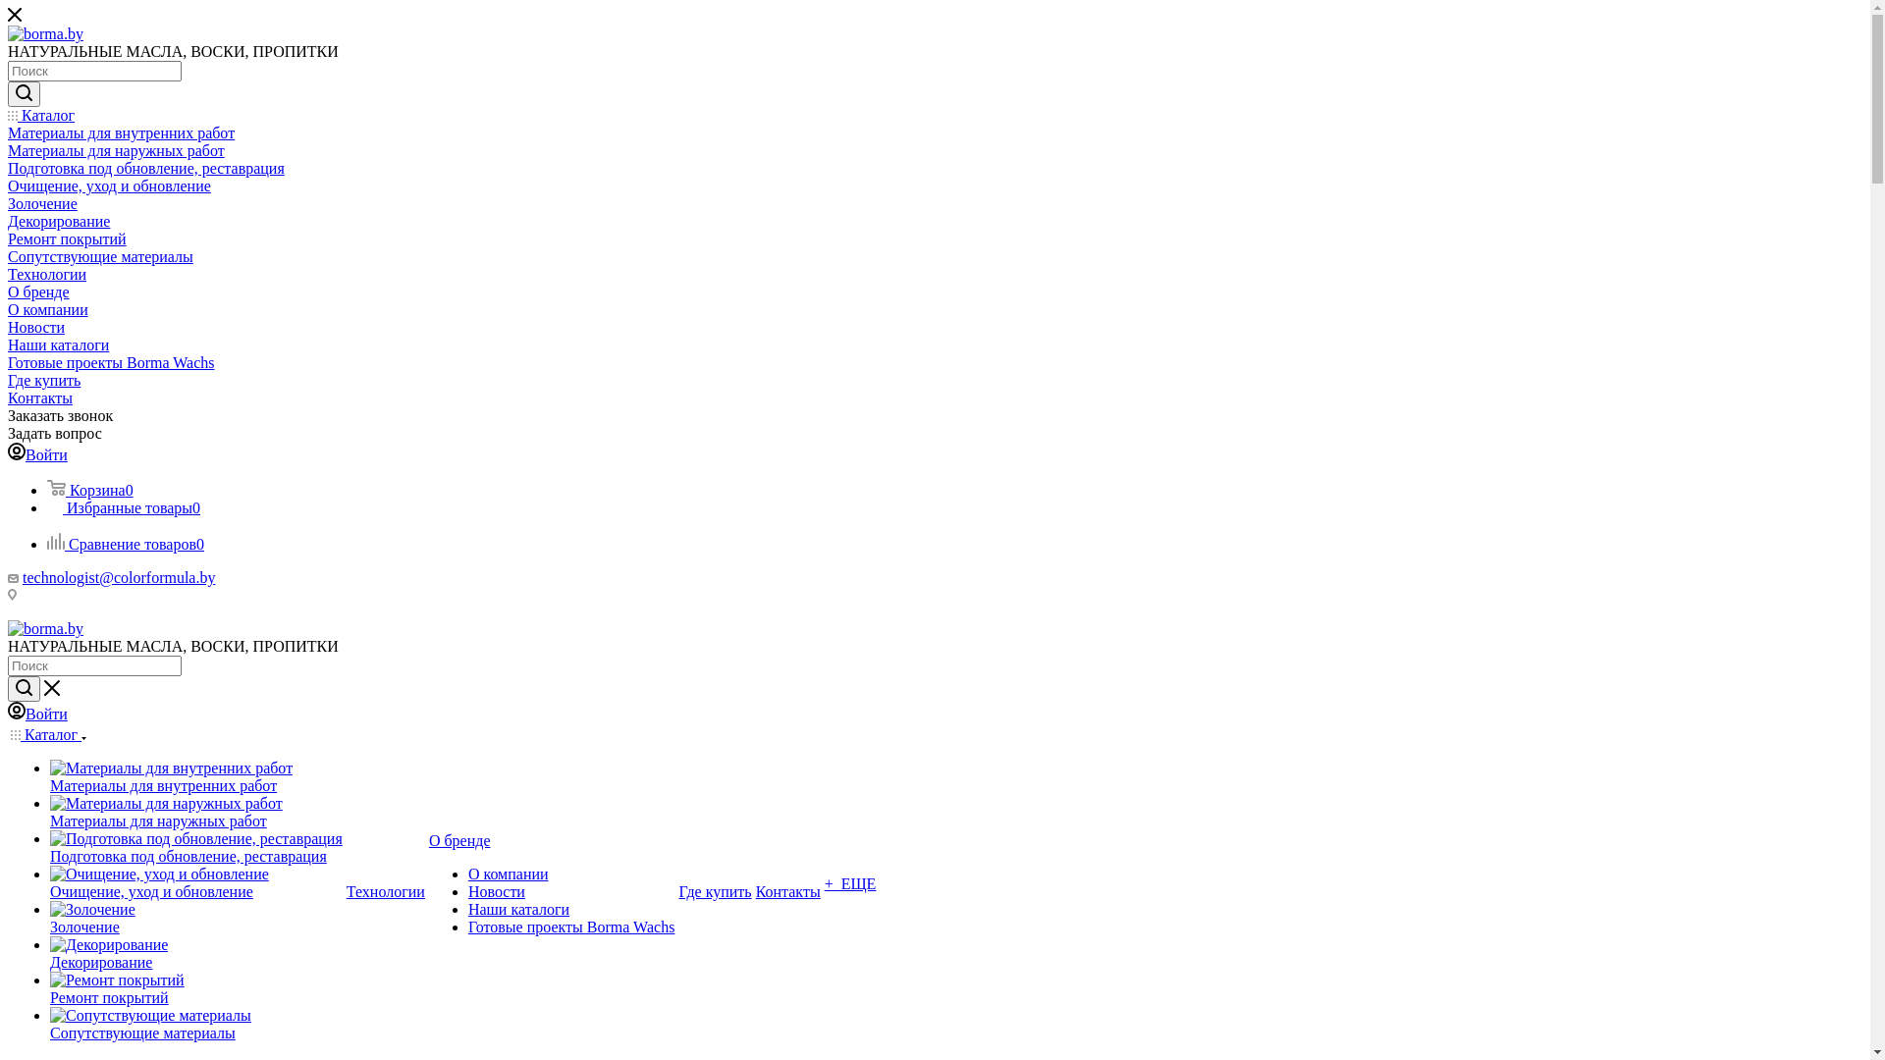 This screenshot has width=1885, height=1060. What do you see at coordinates (45, 34) in the screenshot?
I see `borma.by` at bounding box center [45, 34].